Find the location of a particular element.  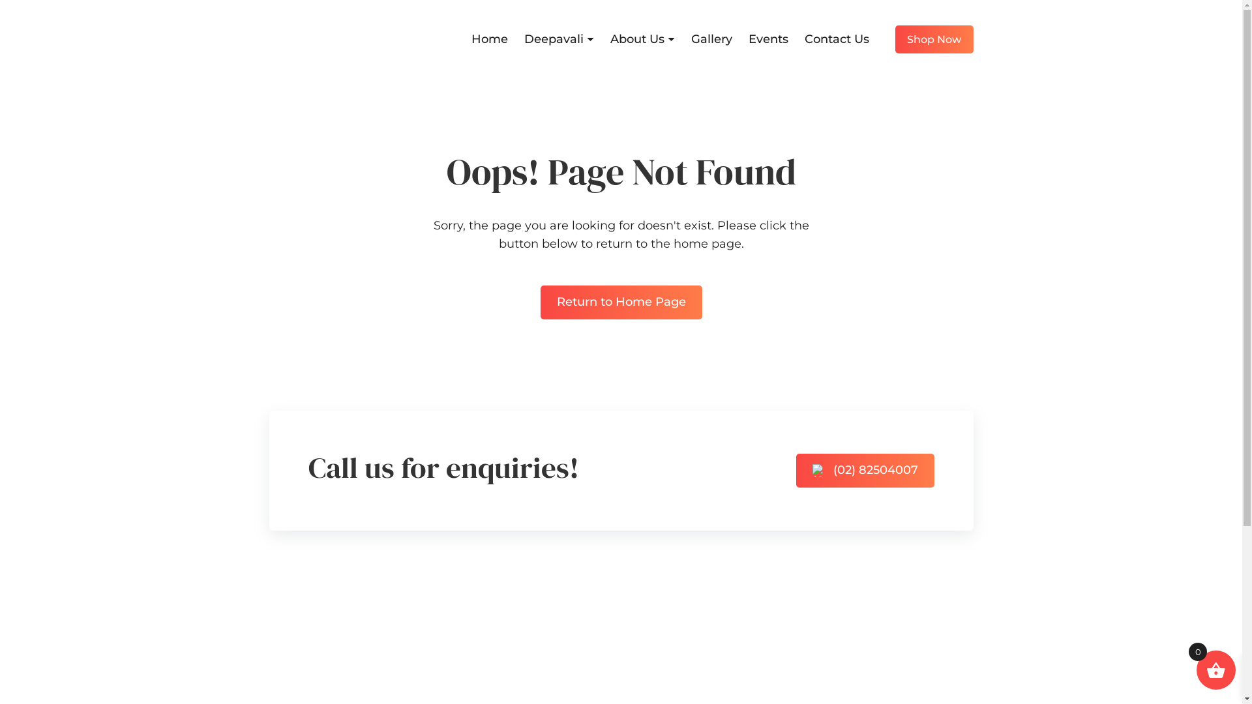

Deepavali is located at coordinates (559, 39).